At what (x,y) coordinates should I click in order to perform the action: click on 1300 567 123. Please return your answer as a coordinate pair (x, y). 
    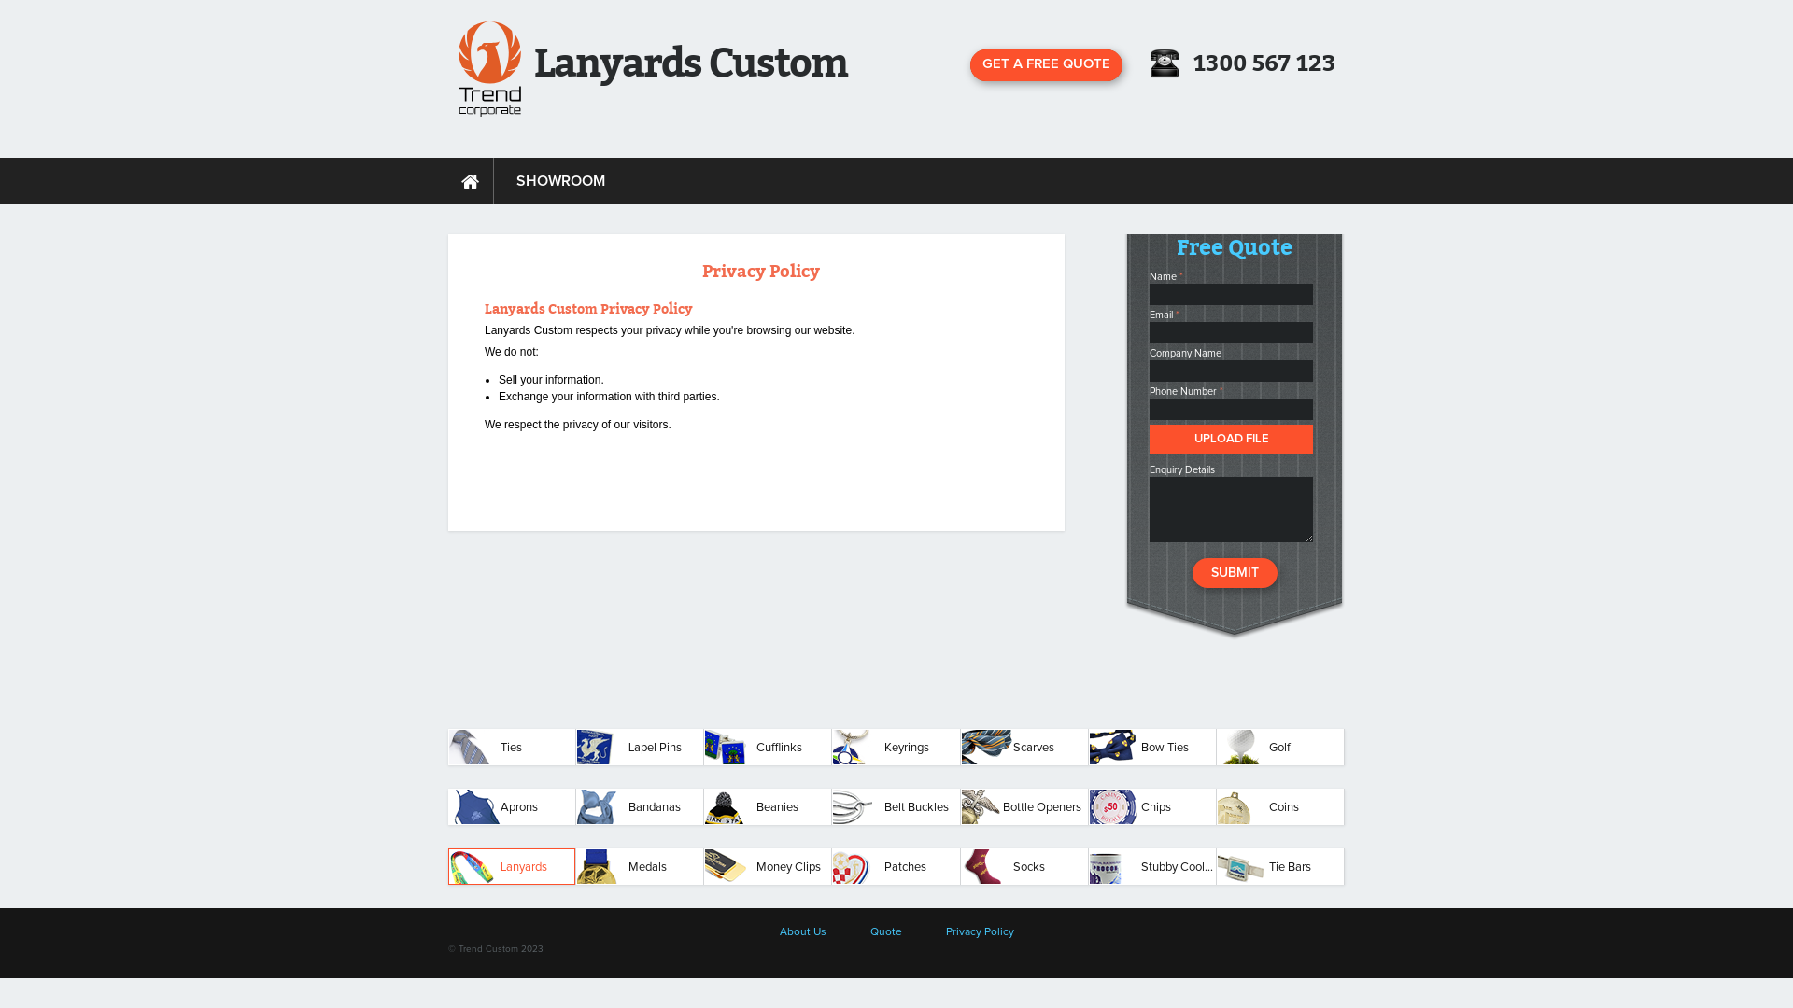
    Looking at the image, I should click on (1264, 63).